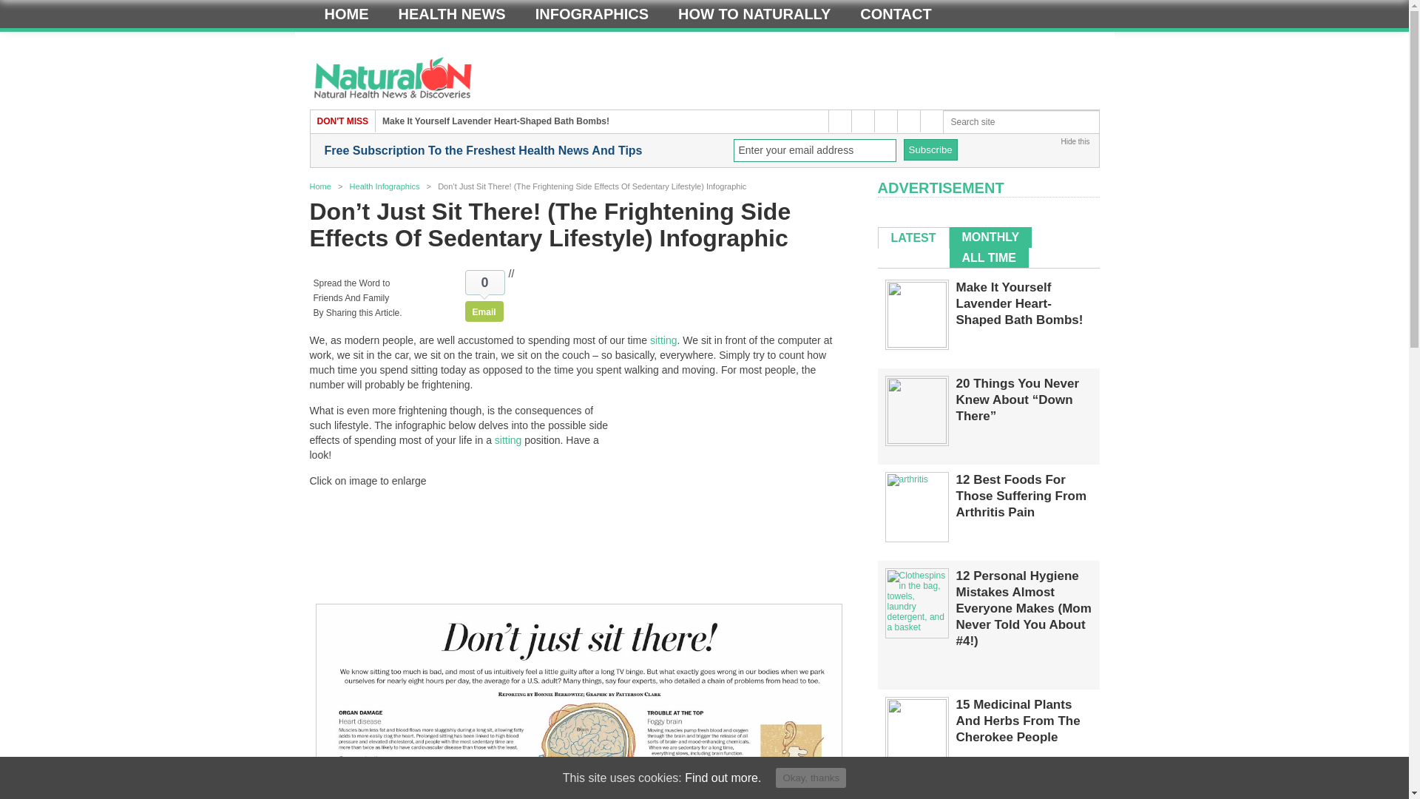  Describe the element at coordinates (484, 311) in the screenshot. I see `Email` at that location.